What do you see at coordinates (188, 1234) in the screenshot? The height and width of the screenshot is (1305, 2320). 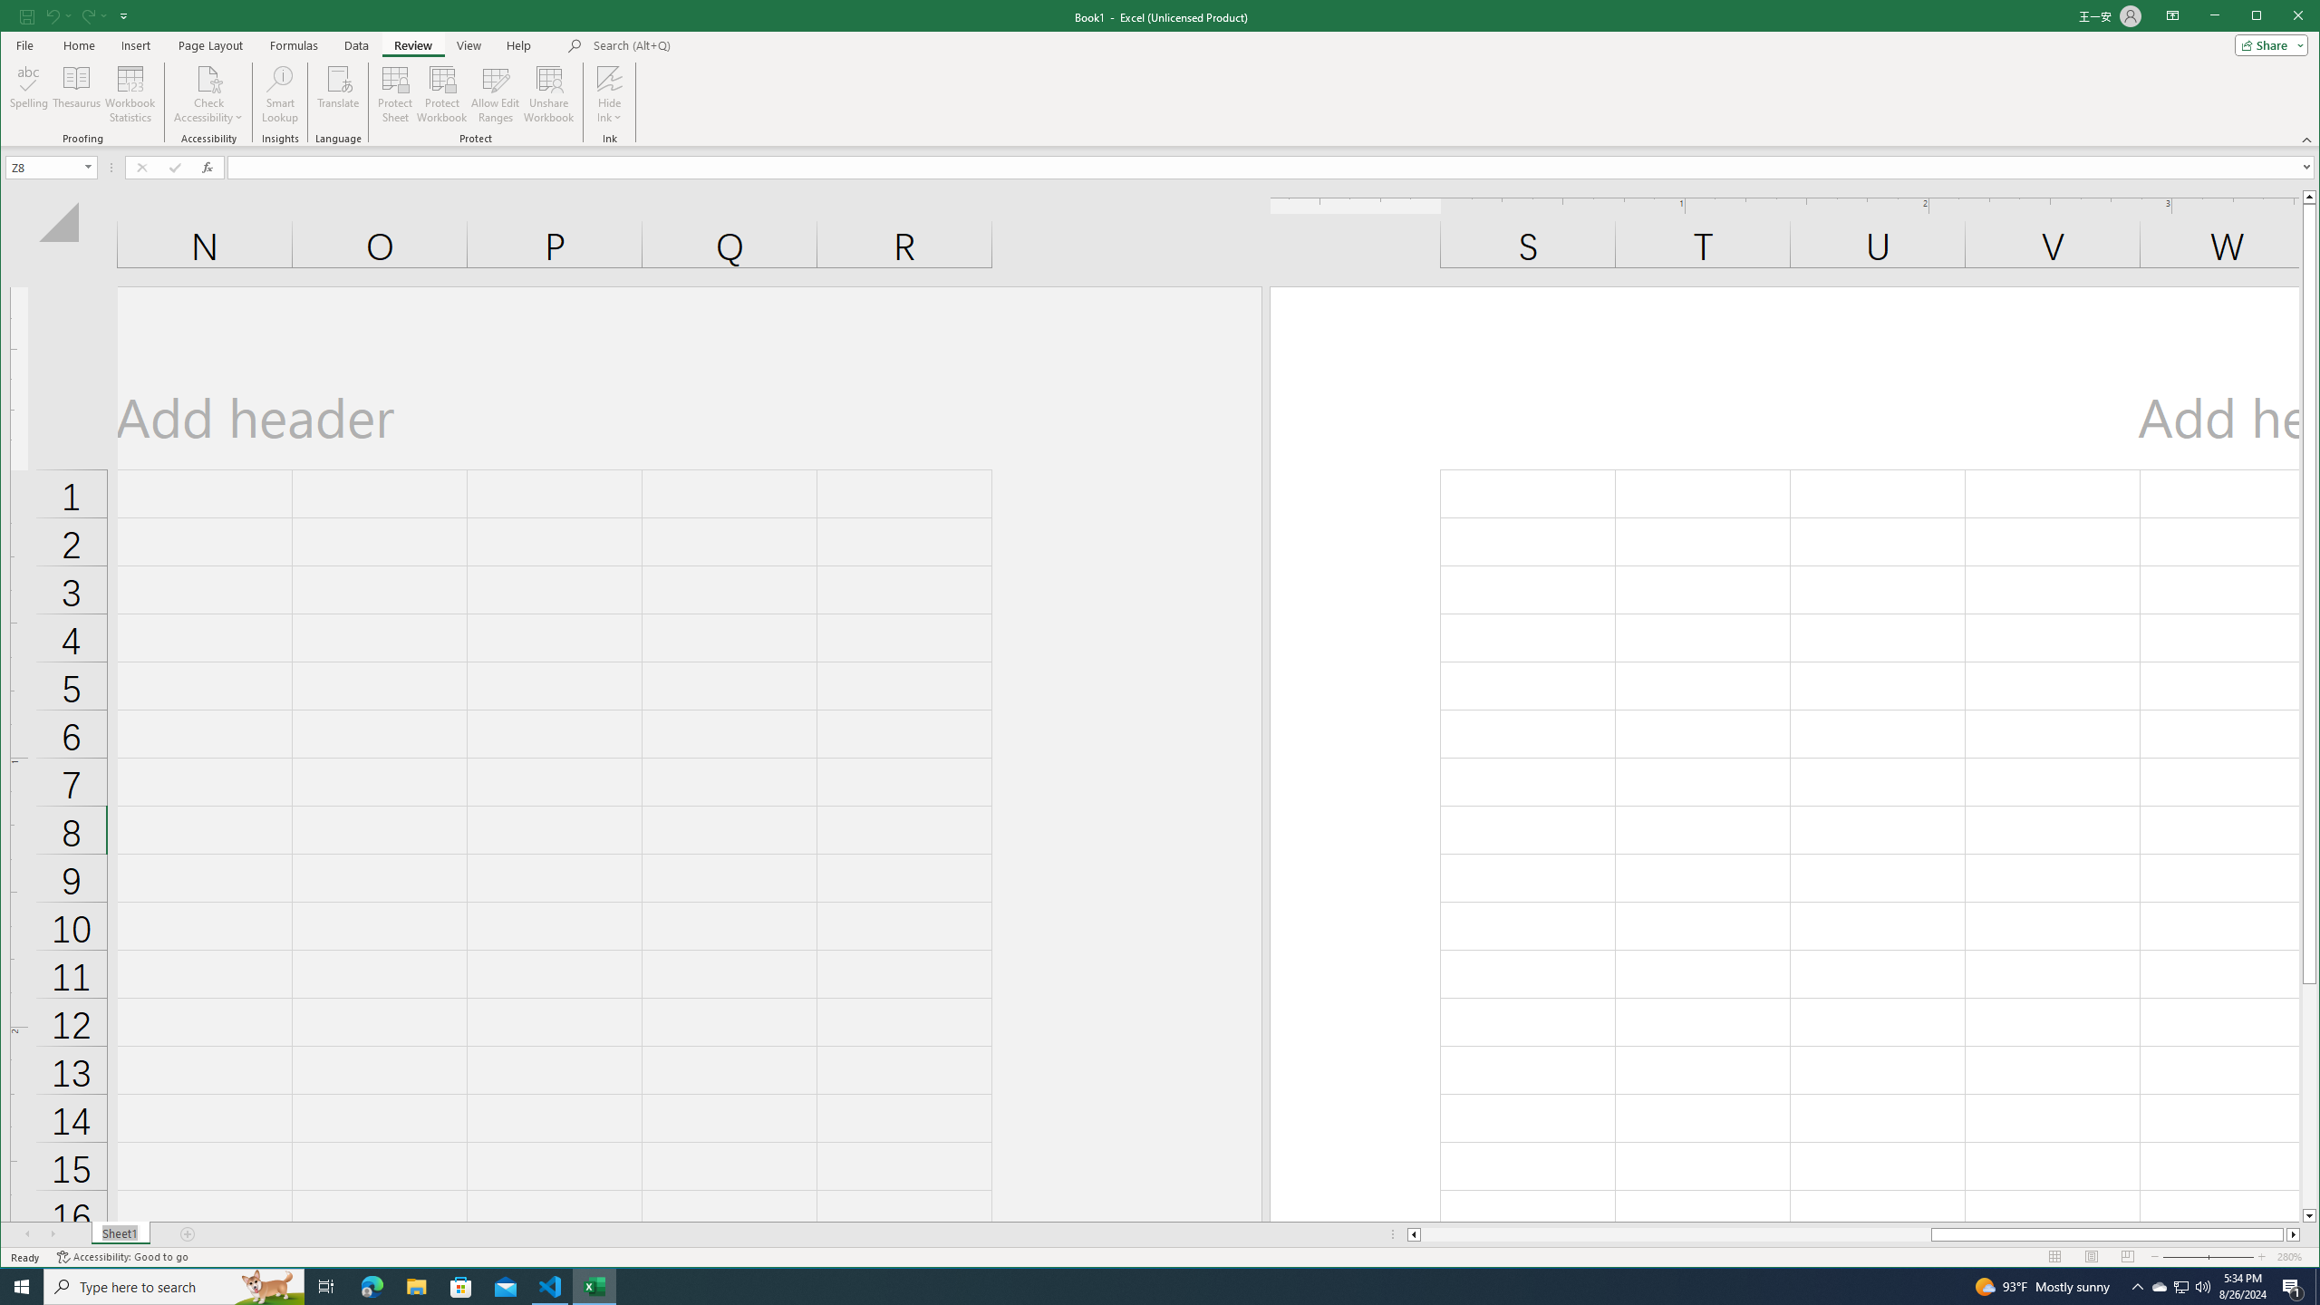 I see `Add Sheet` at bounding box center [188, 1234].